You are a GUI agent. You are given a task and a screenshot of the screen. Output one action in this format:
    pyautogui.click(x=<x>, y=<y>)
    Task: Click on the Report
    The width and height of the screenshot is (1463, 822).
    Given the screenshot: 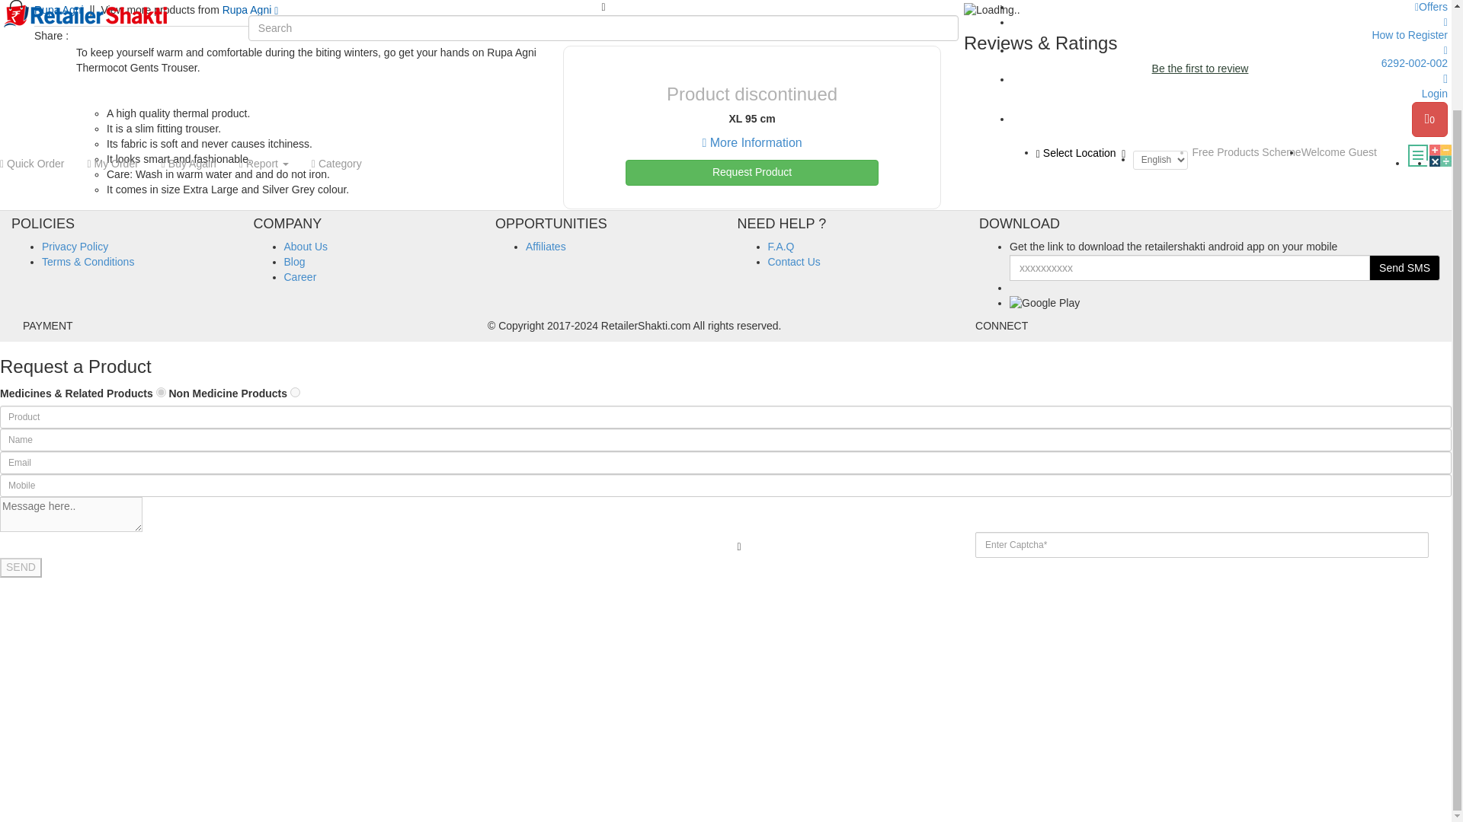 What is the action you would take?
    pyautogui.click(x=264, y=47)
    